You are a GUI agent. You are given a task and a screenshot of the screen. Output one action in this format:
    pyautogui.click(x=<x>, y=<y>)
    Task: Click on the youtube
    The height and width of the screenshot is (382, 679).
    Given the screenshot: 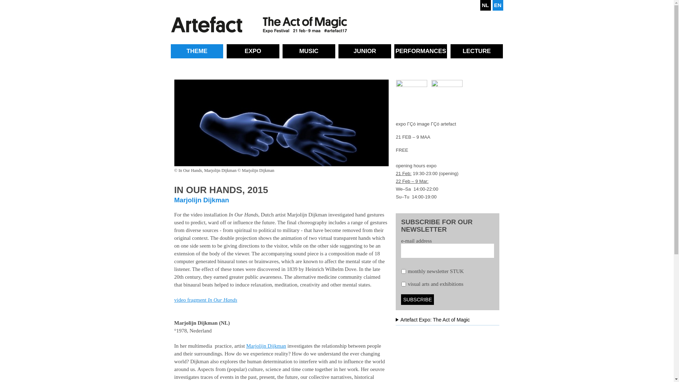 What is the action you would take?
    pyautogui.click(x=465, y=5)
    